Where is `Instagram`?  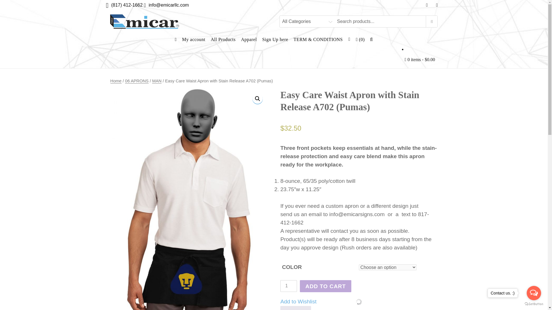 Instagram is located at coordinates (437, 5).